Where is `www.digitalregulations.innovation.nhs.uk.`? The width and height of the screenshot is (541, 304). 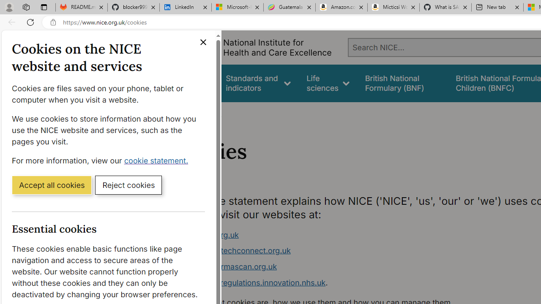 www.digitalregulations.innovation.nhs.uk. is located at coordinates (336, 283).